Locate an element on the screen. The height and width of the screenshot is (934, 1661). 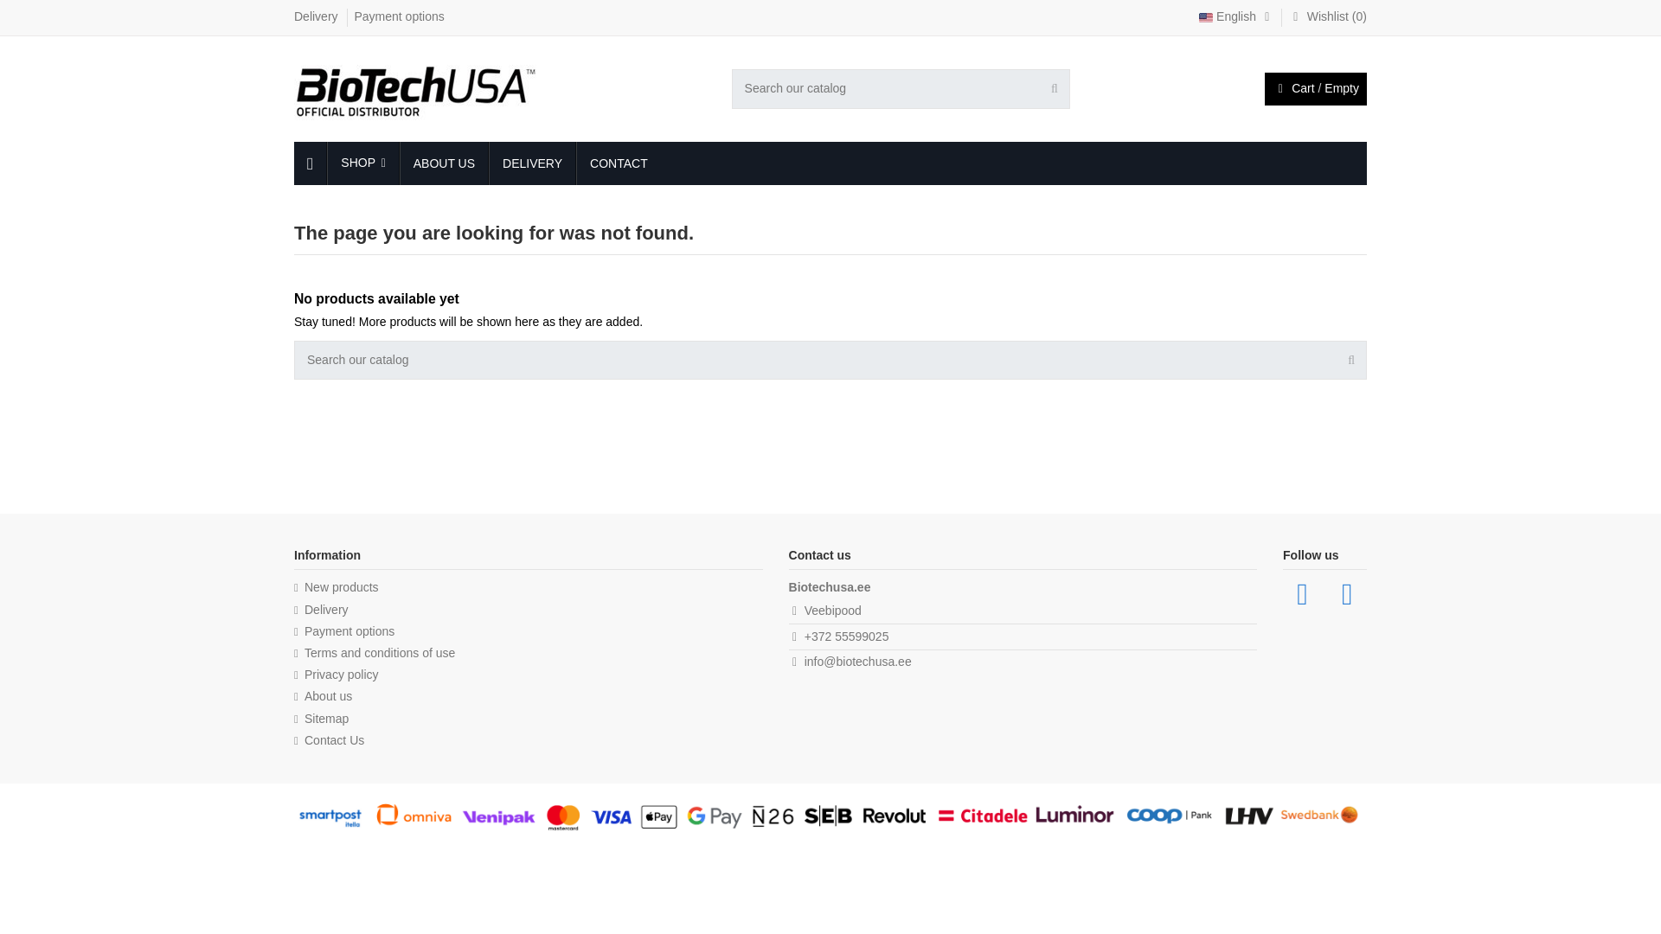
SHOP is located at coordinates (362, 163).